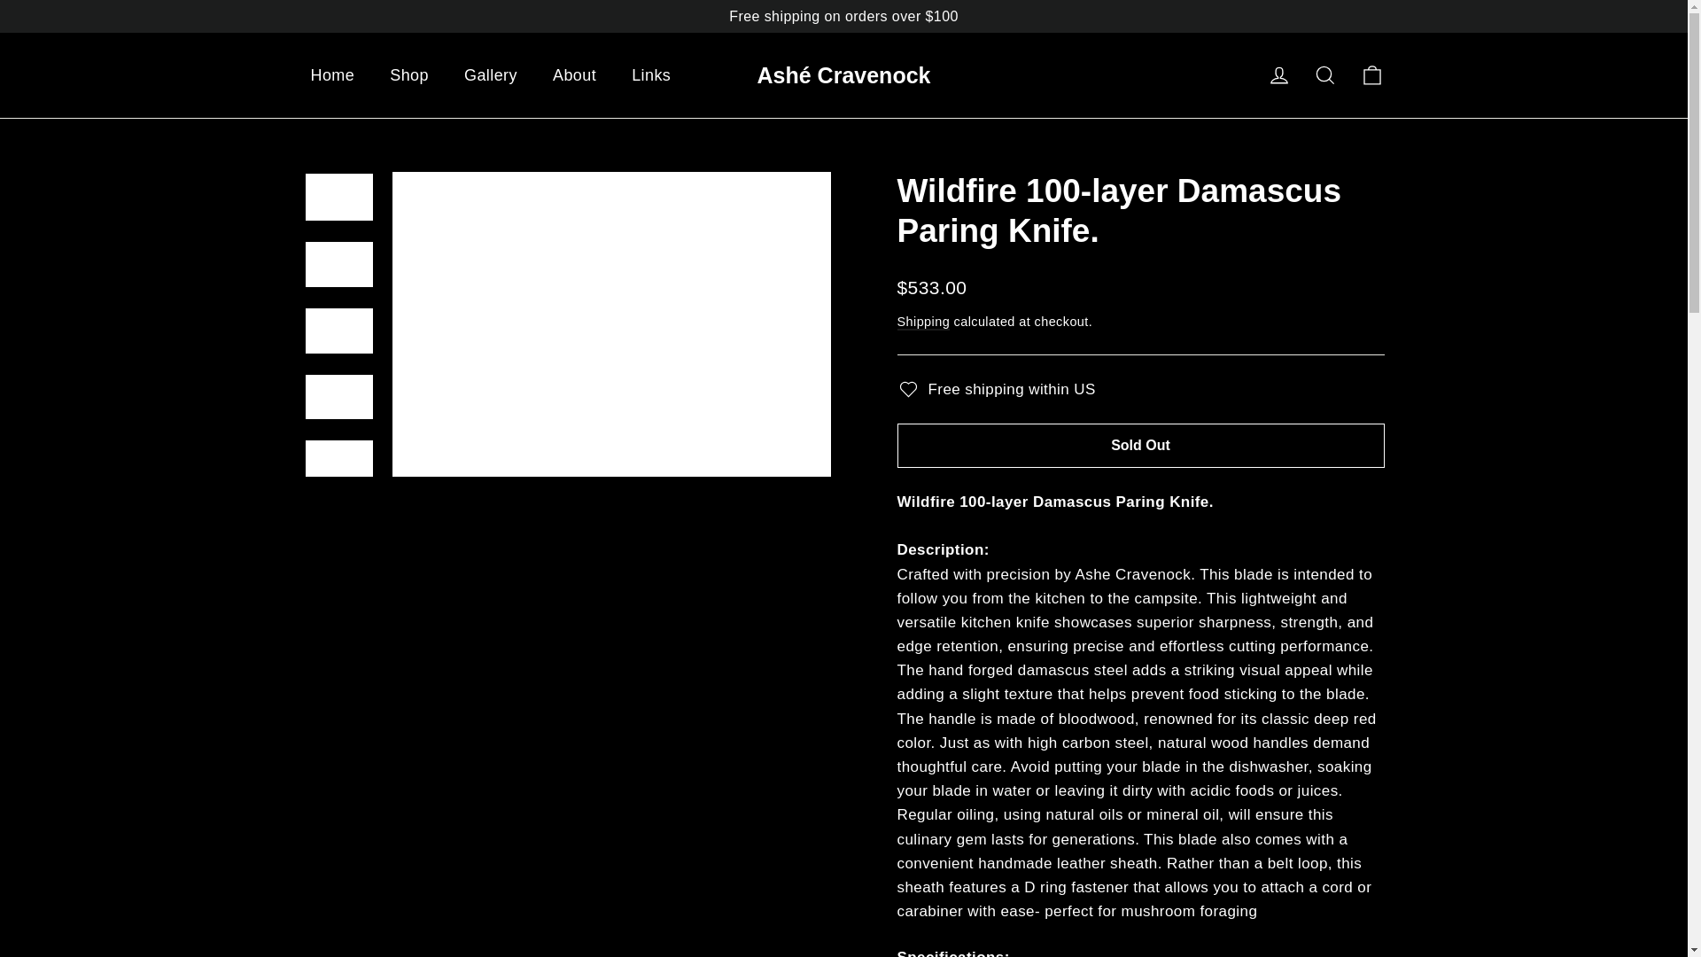 This screenshot has height=957, width=1701. What do you see at coordinates (491, 75) in the screenshot?
I see `Gallery` at bounding box center [491, 75].